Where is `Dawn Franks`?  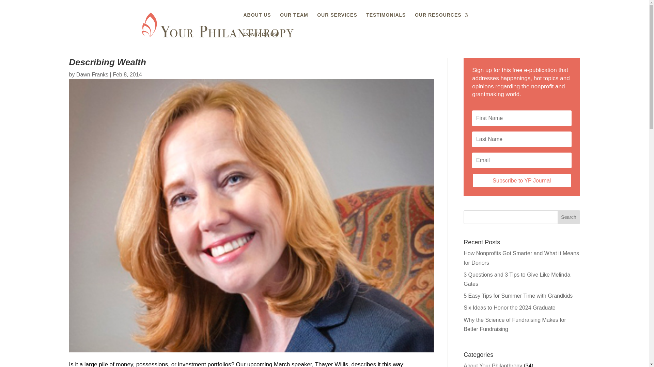 Dawn Franks is located at coordinates (92, 74).